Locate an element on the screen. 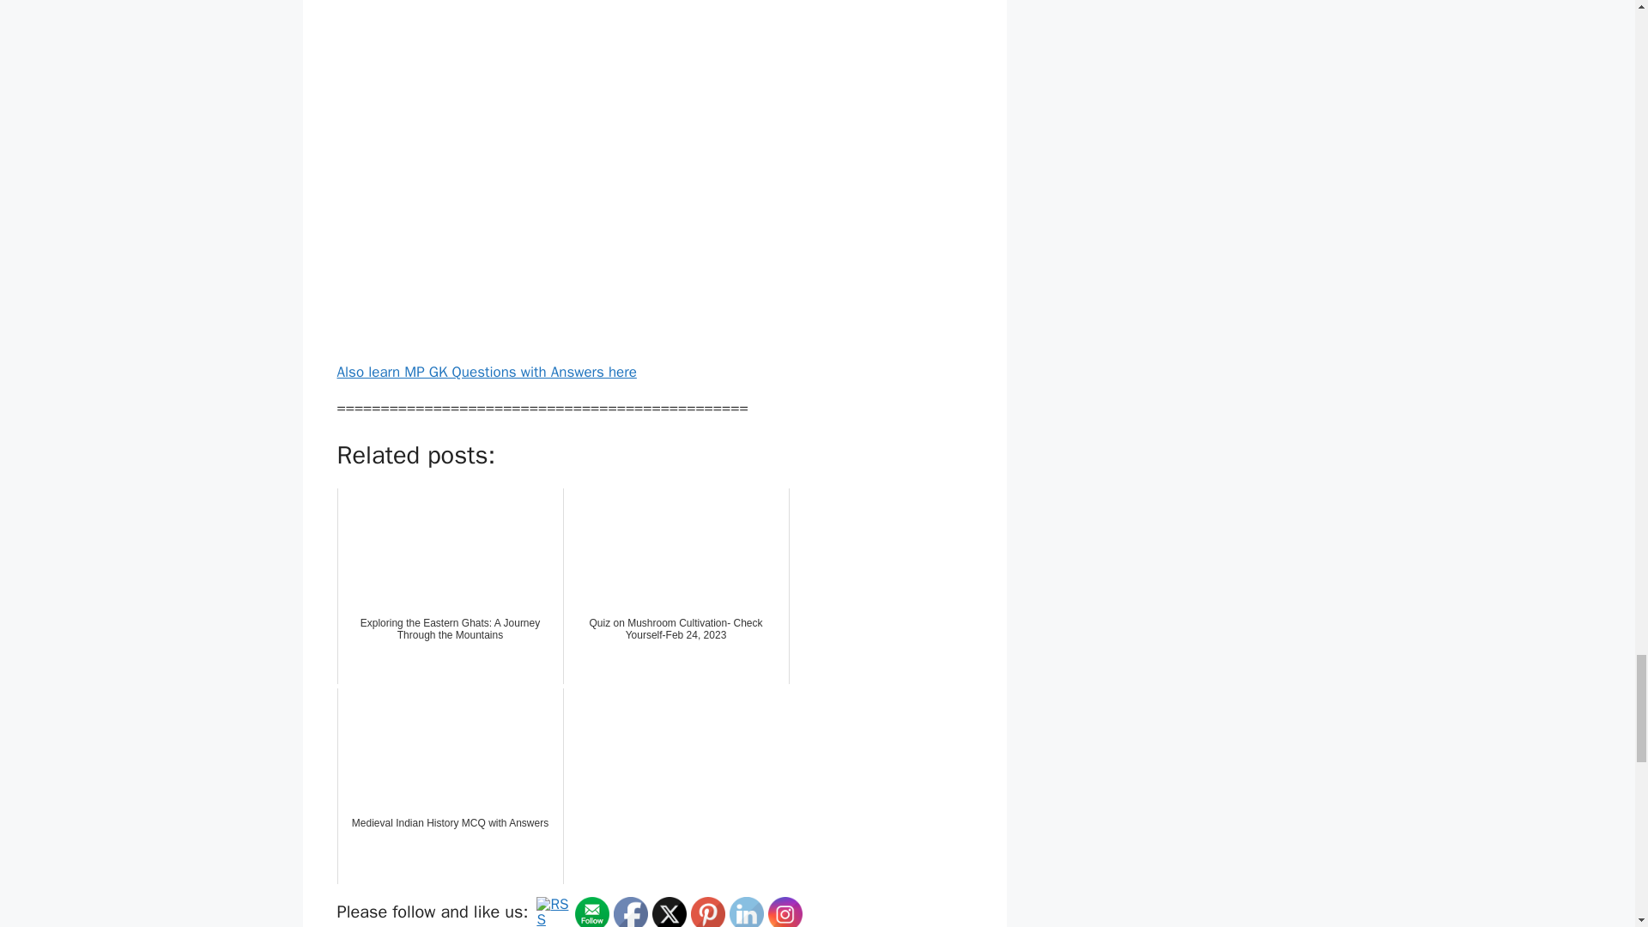  Quiz on Mushroom Cultivation- Check Yourself-Feb 24, 2023 is located at coordinates (676, 586).